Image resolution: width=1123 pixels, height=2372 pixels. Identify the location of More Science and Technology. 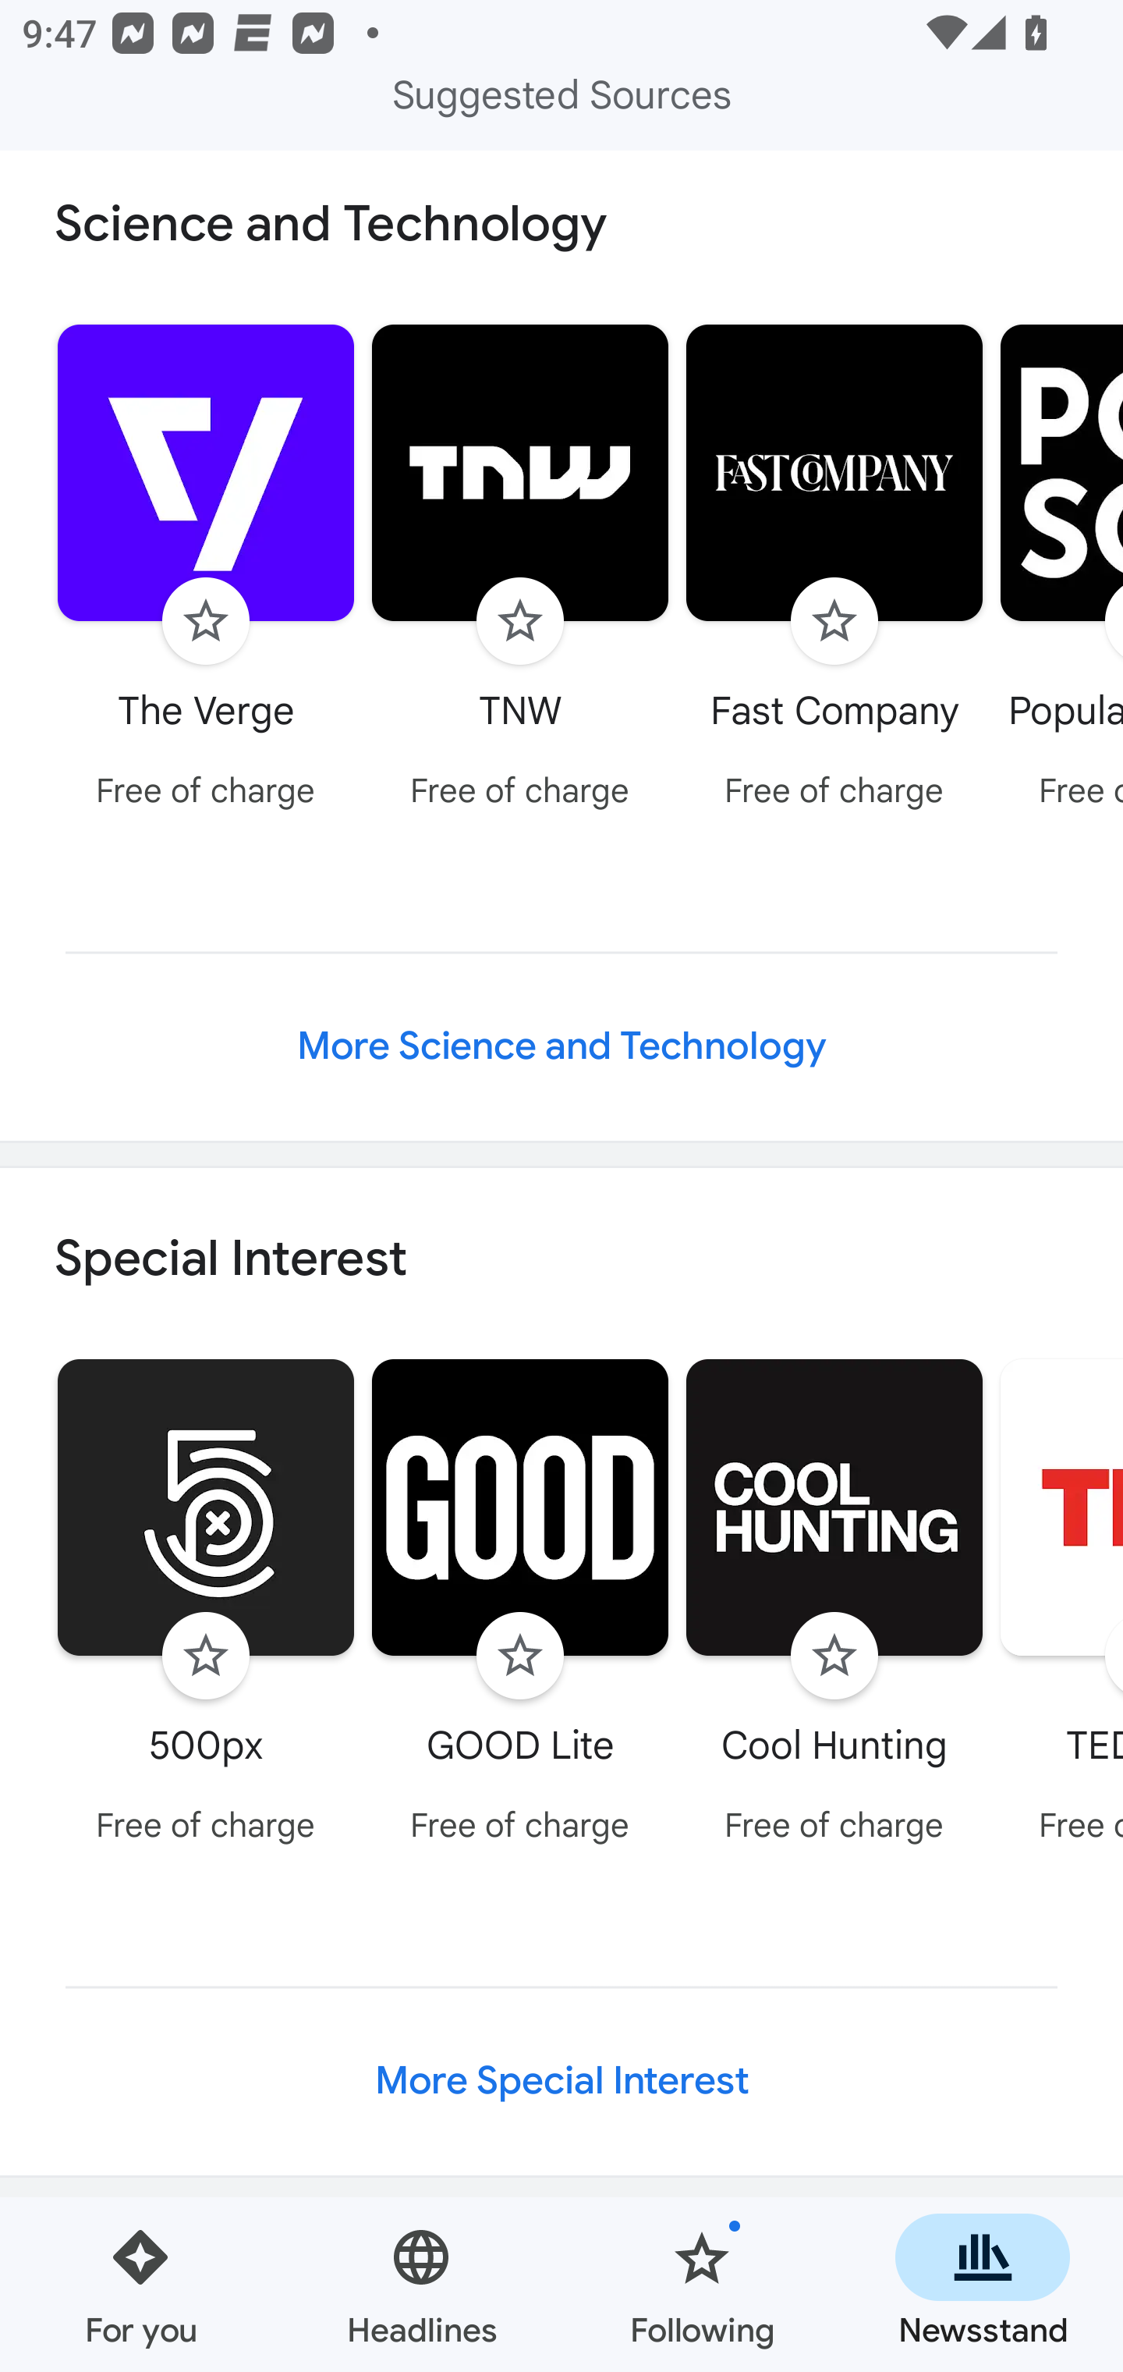
(561, 1047).